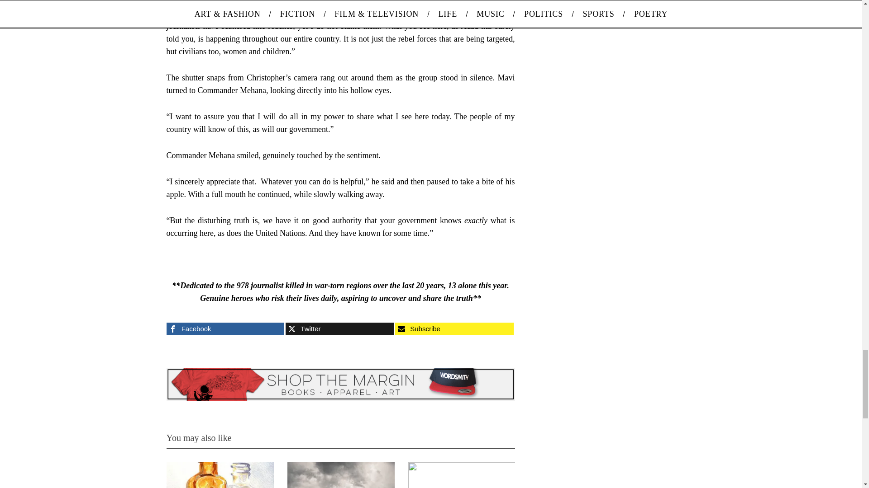 Image resolution: width=869 pixels, height=488 pixels. Describe the element at coordinates (454, 328) in the screenshot. I see `Subscribe` at that location.